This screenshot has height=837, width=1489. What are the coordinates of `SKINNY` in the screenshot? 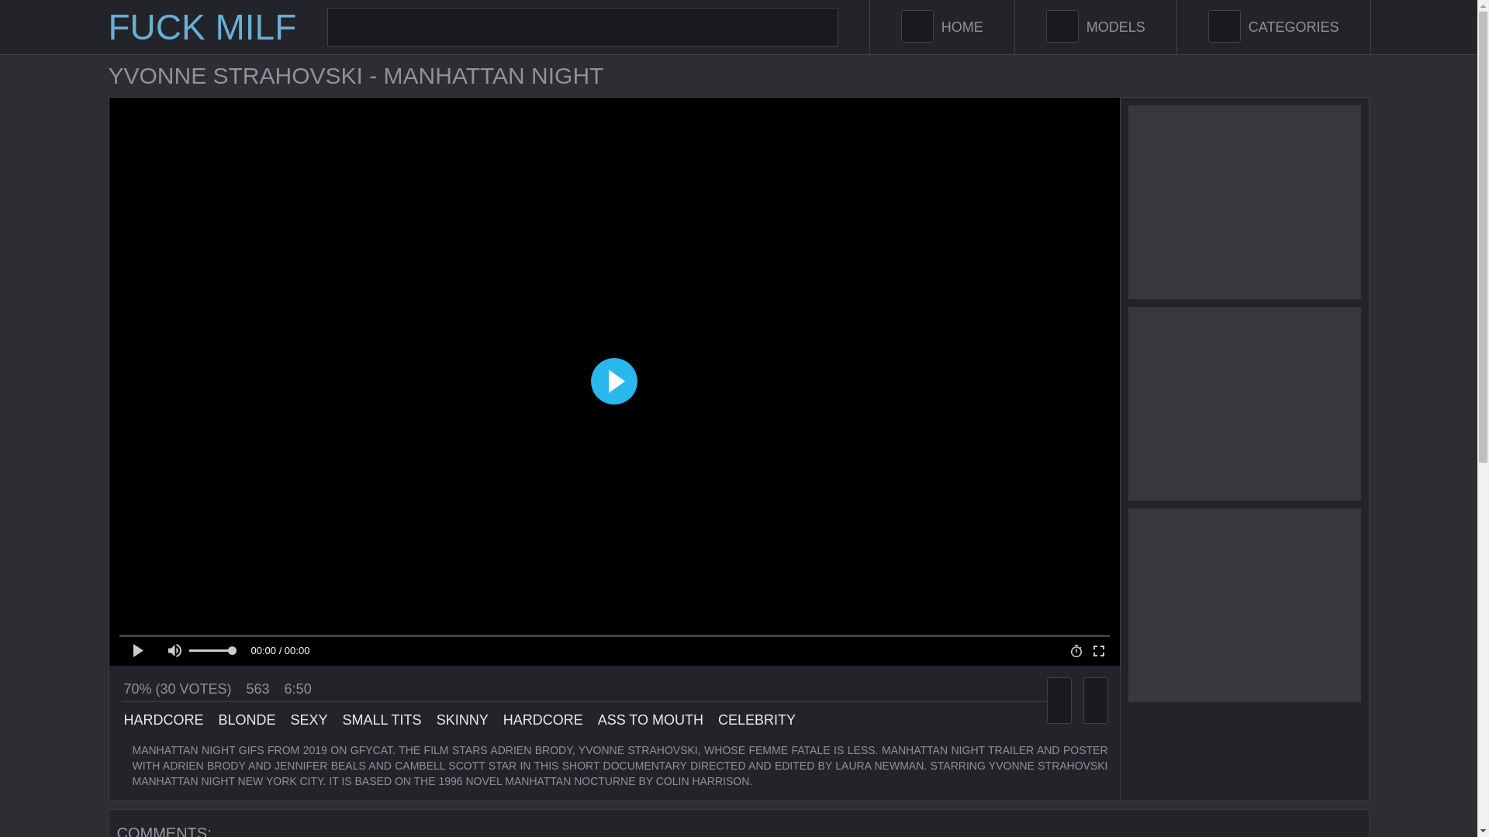 It's located at (461, 719).